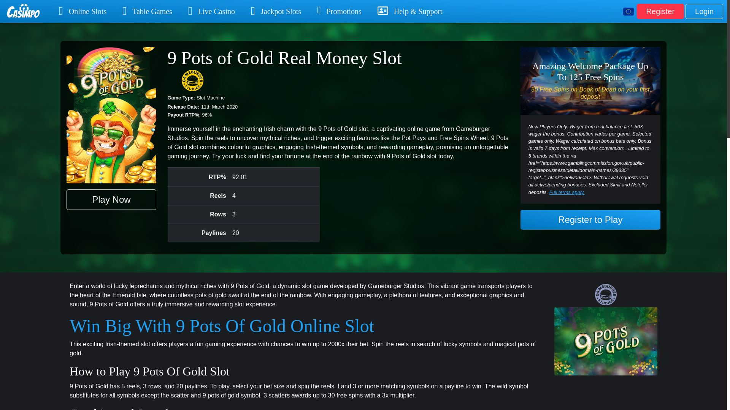 Image resolution: width=730 pixels, height=410 pixels. What do you see at coordinates (606, 341) in the screenshot?
I see `9 Pots of Gold Slot Logo` at bounding box center [606, 341].